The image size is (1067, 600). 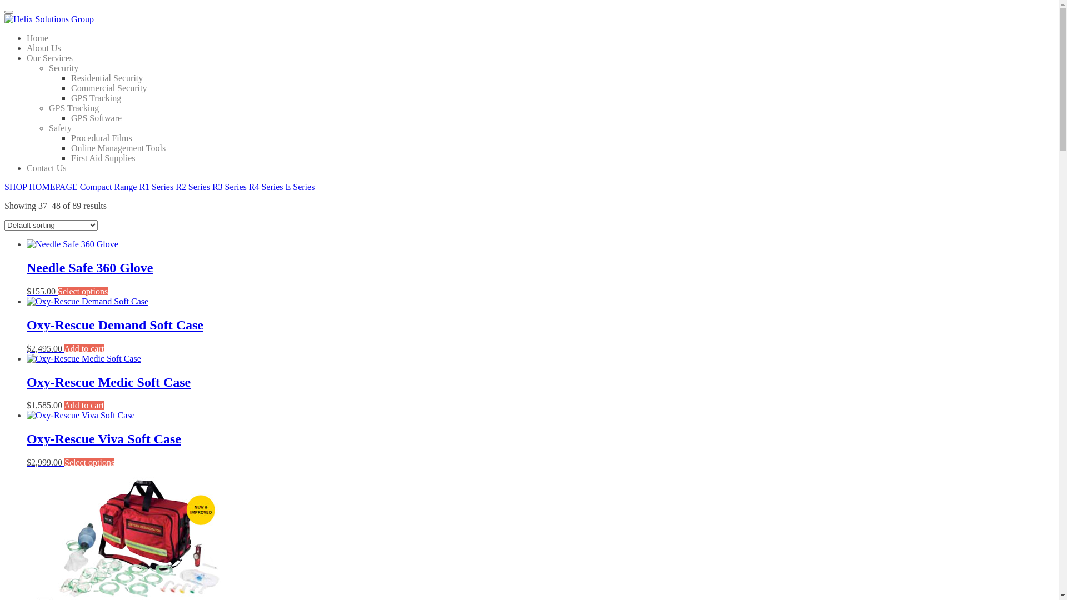 I want to click on Home, so click(x=38, y=38).